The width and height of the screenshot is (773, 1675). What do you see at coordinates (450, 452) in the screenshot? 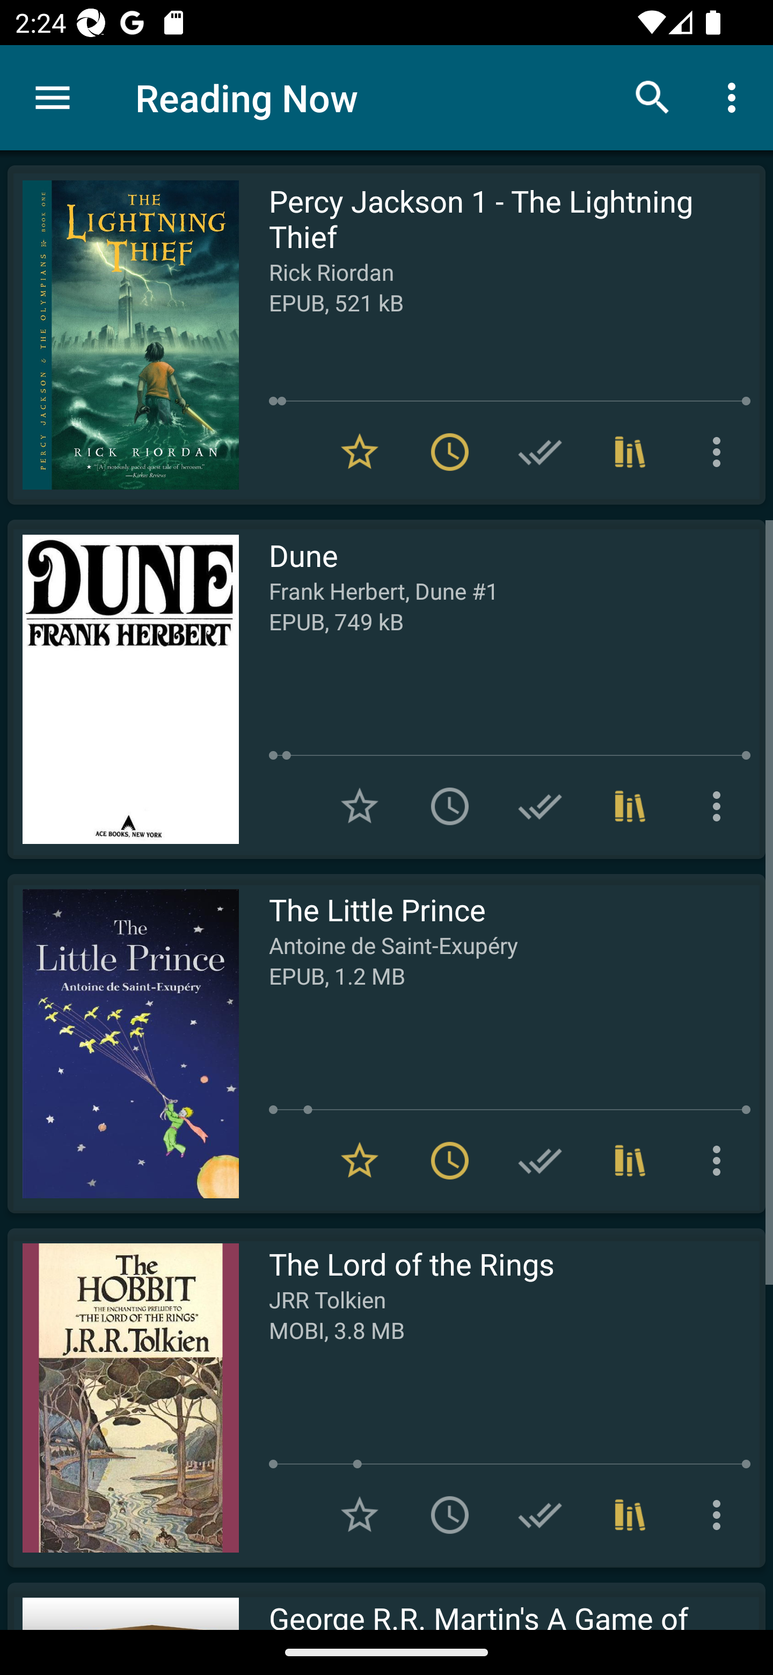
I see `Remove from To read` at bounding box center [450, 452].